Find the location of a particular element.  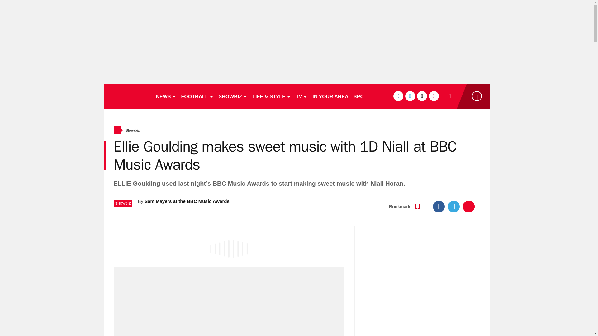

SHOWBIZ is located at coordinates (233, 96).